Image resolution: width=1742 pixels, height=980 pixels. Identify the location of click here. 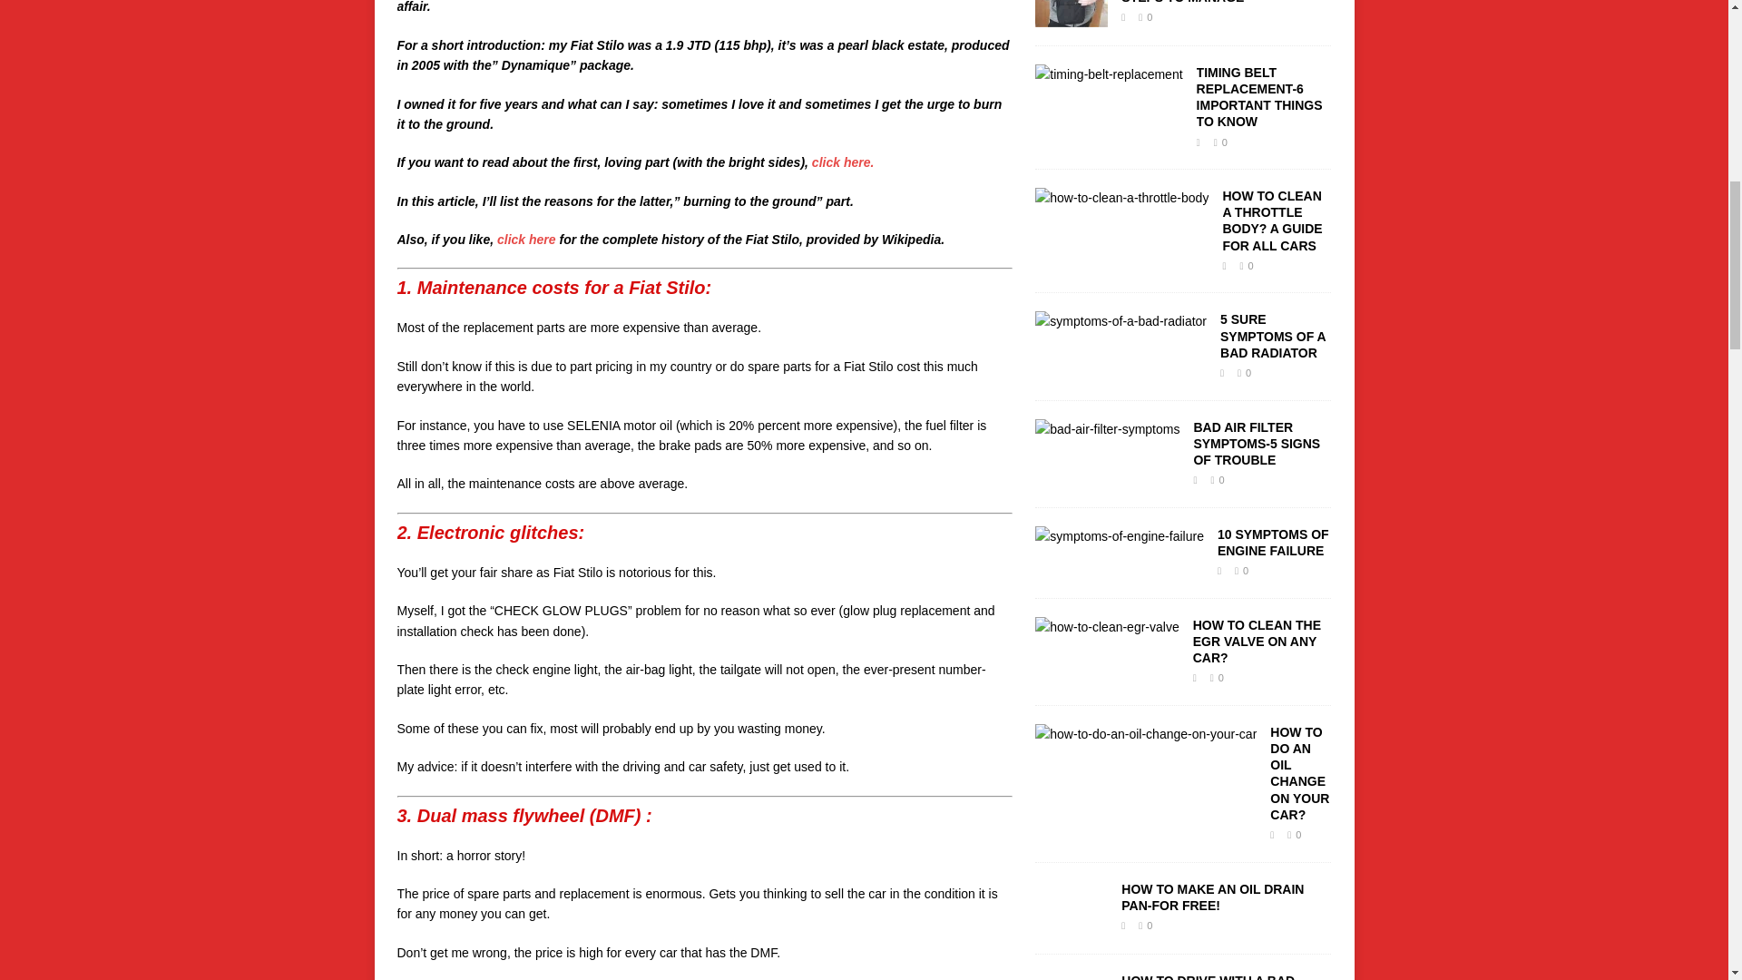
(526, 240).